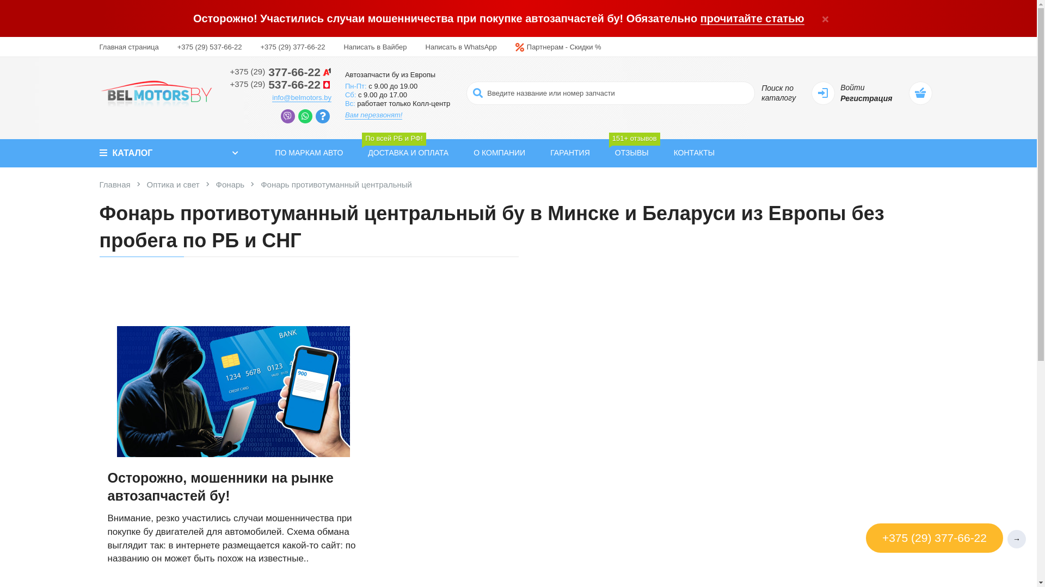 Image resolution: width=1045 pixels, height=587 pixels. Describe the element at coordinates (280, 72) in the screenshot. I see `+375 (29)
377-66-22` at that location.